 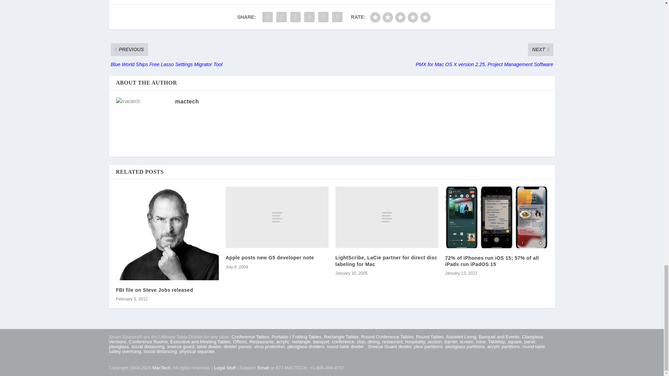 What do you see at coordinates (309, 17) in the screenshot?
I see `Share "CGIScripter 2.08 Enterprise Edition" via LinkedIn` at bounding box center [309, 17].